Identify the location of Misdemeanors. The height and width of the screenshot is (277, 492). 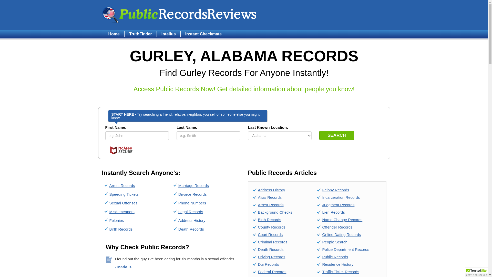
(122, 211).